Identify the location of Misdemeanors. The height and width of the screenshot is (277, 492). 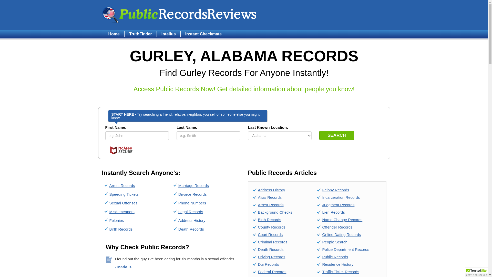
(122, 211).